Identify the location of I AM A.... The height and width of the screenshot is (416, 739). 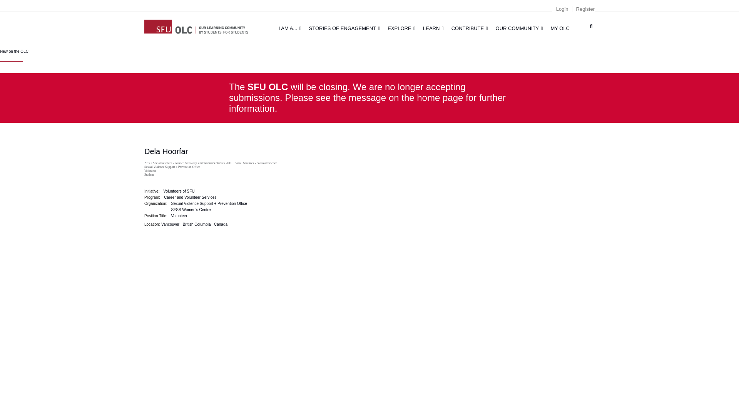
(290, 28).